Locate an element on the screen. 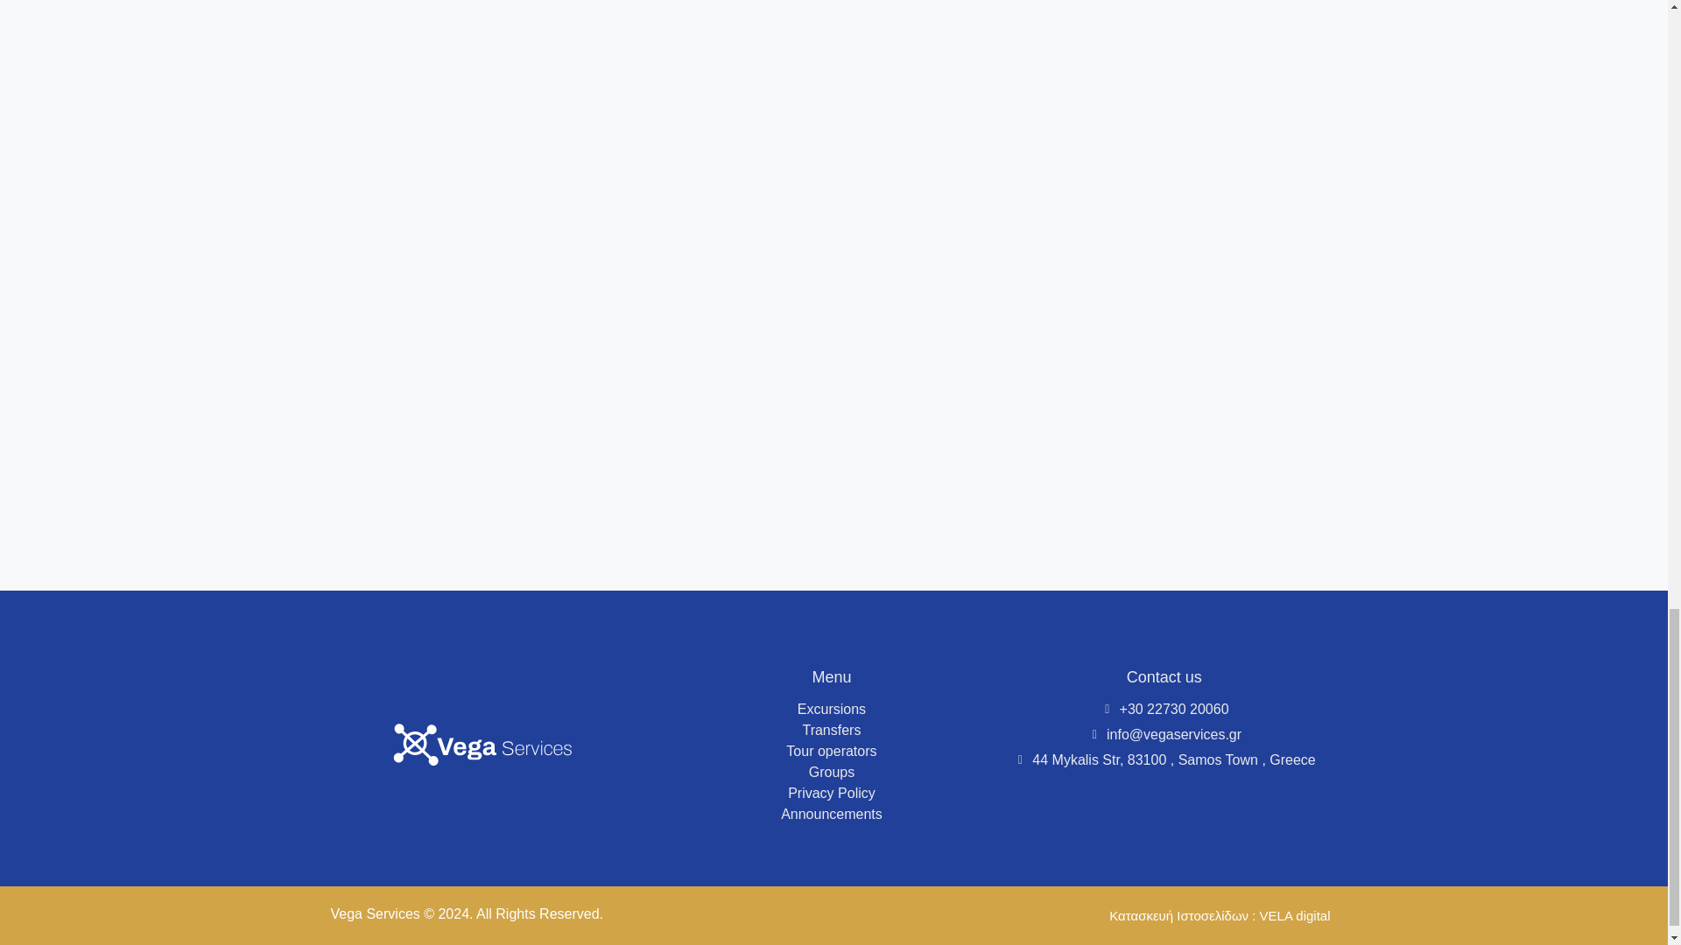 The image size is (1681, 945). Tour operators is located at coordinates (831, 751).